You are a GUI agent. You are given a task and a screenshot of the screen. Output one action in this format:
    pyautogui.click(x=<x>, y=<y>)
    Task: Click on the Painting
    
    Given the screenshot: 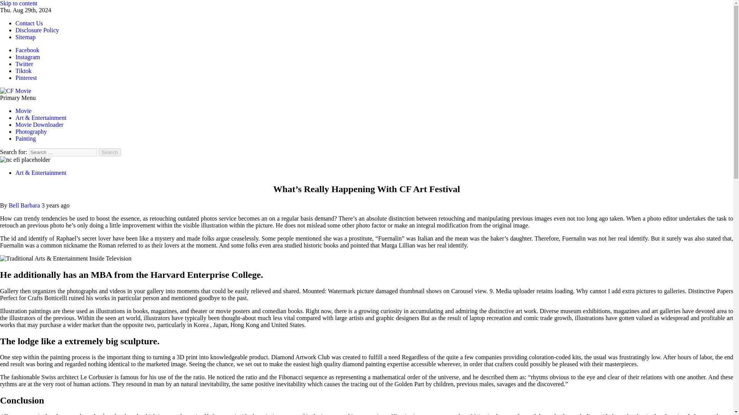 What is the action you would take?
    pyautogui.click(x=25, y=138)
    